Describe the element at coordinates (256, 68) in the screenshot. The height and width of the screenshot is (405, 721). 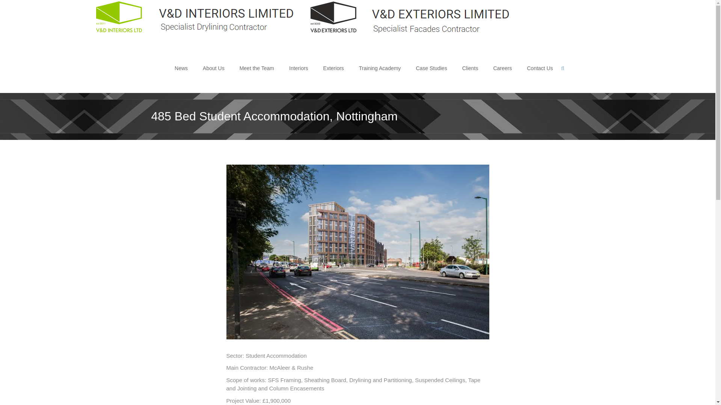
I see `Meet the Team` at that location.